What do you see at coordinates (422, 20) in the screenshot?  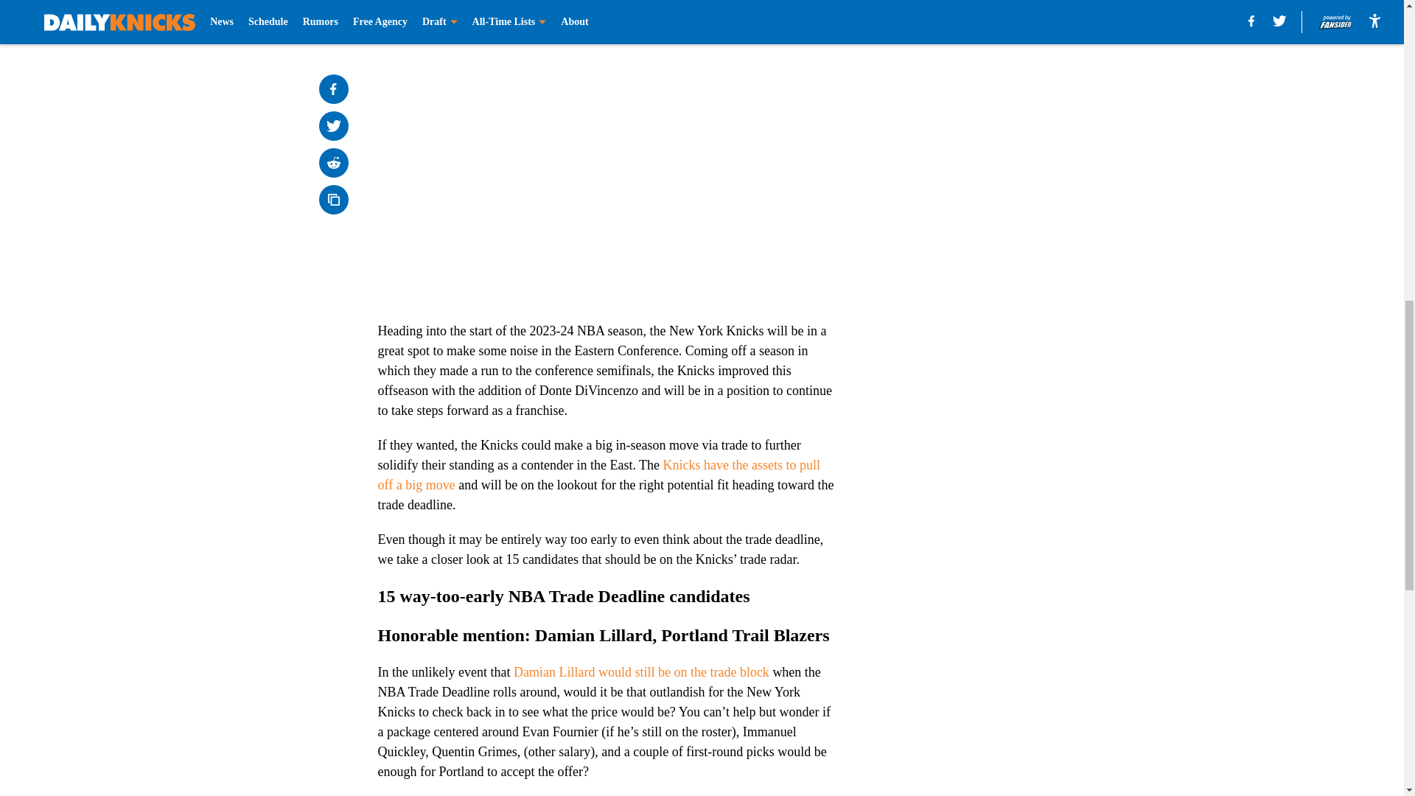 I see `Prev` at bounding box center [422, 20].